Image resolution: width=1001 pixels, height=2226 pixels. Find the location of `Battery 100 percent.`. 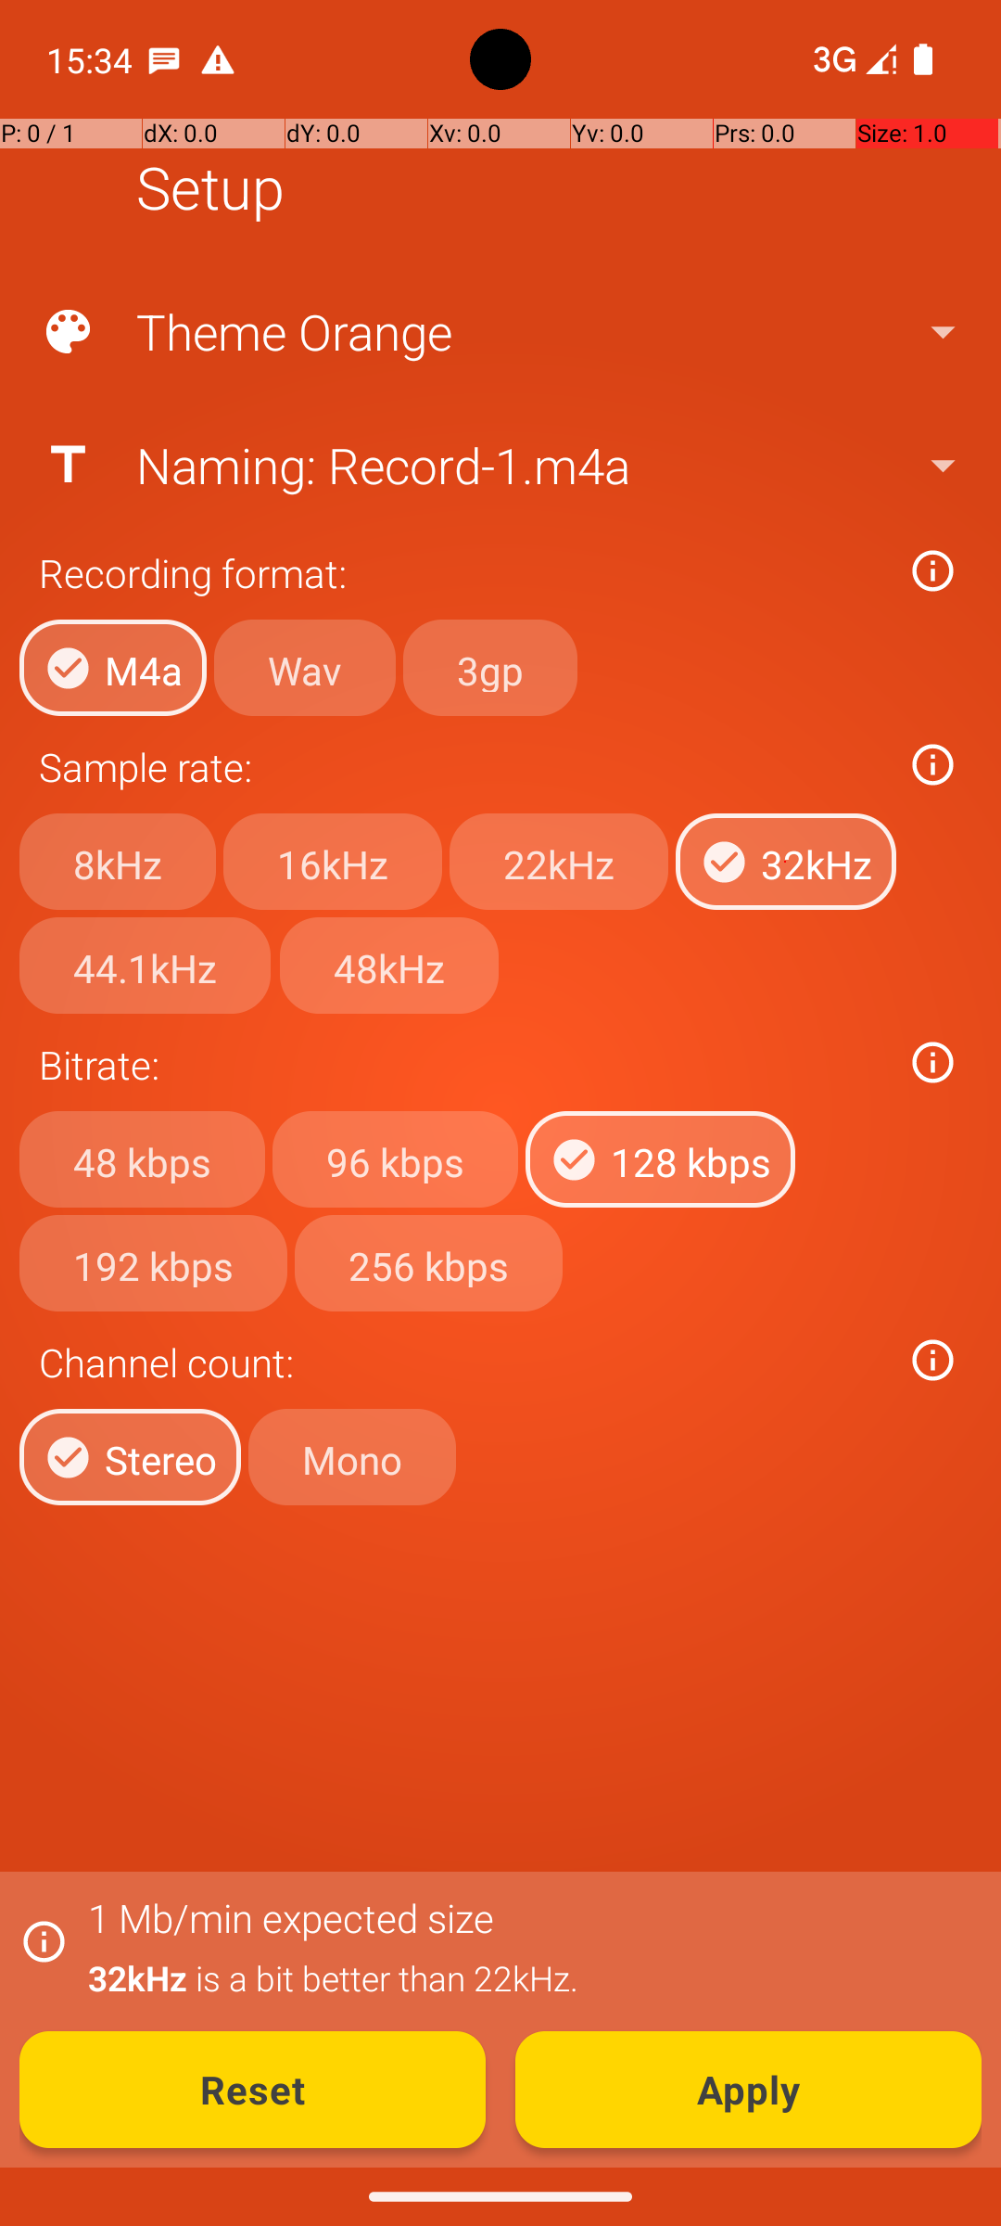

Battery 100 percent. is located at coordinates (923, 59).